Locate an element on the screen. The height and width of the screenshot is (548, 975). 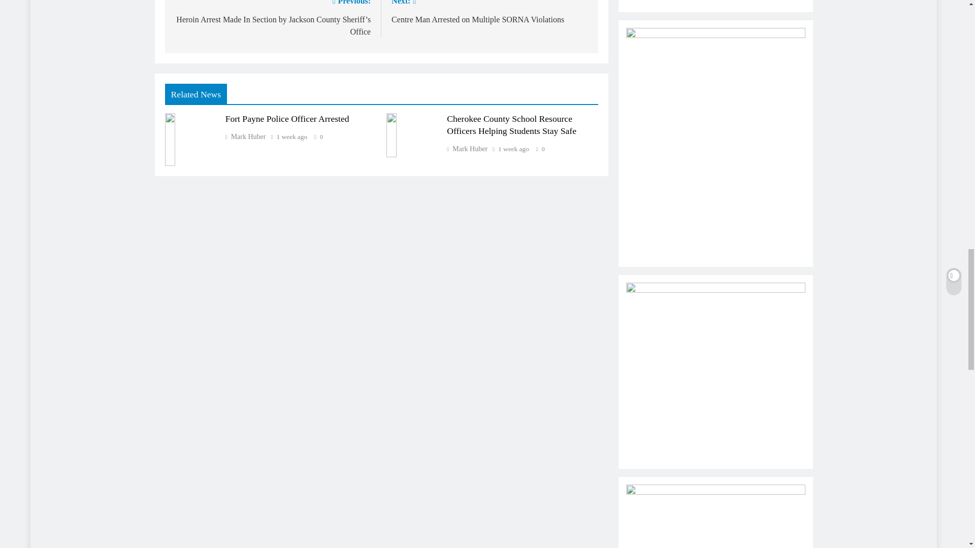
1 week ago is located at coordinates (514, 149).